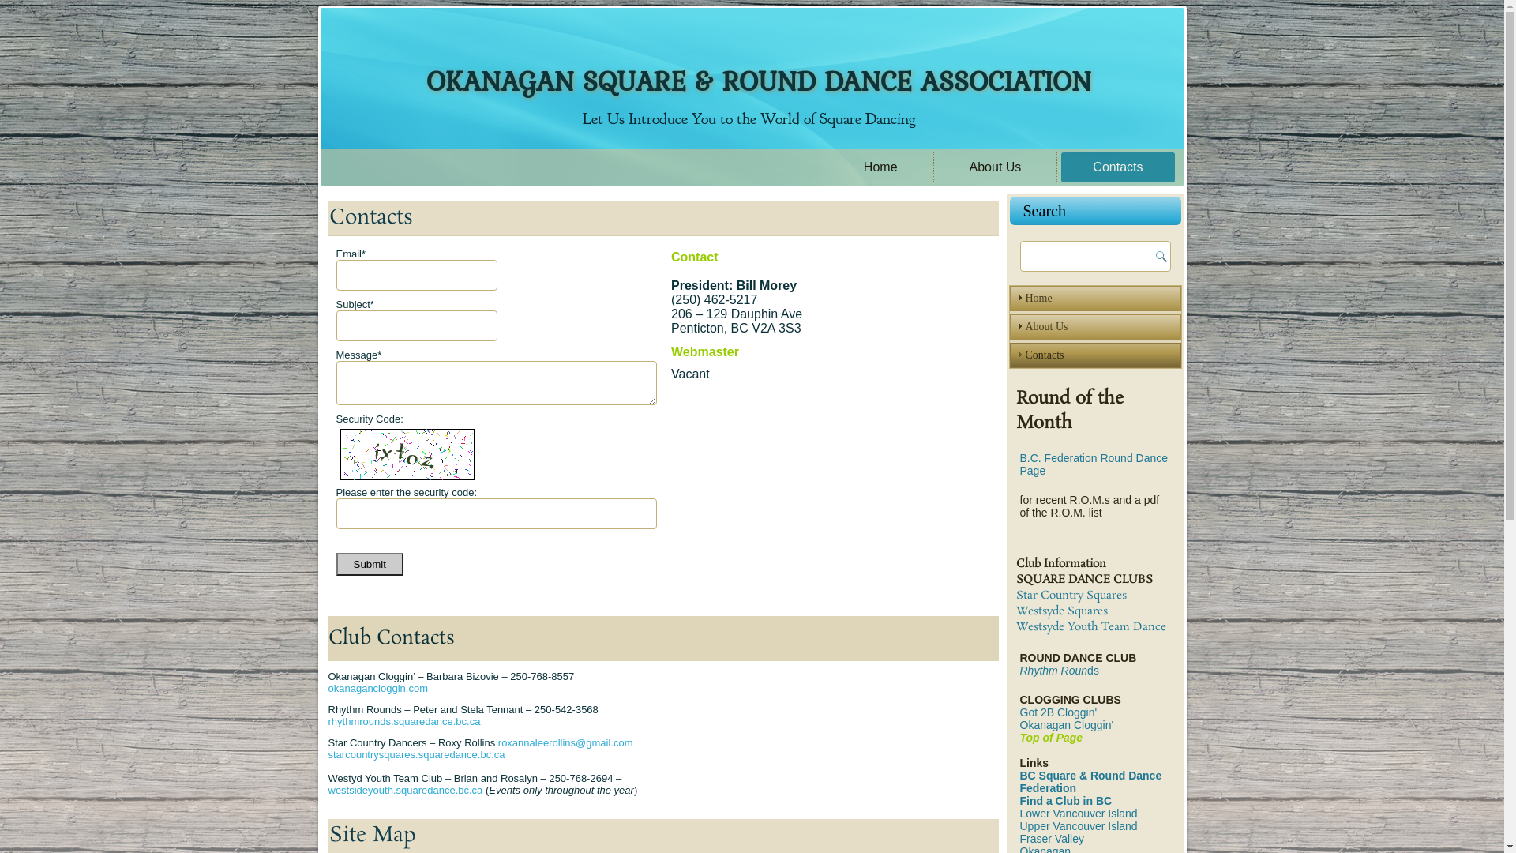  I want to click on okanagancloggin.com, so click(378, 689).